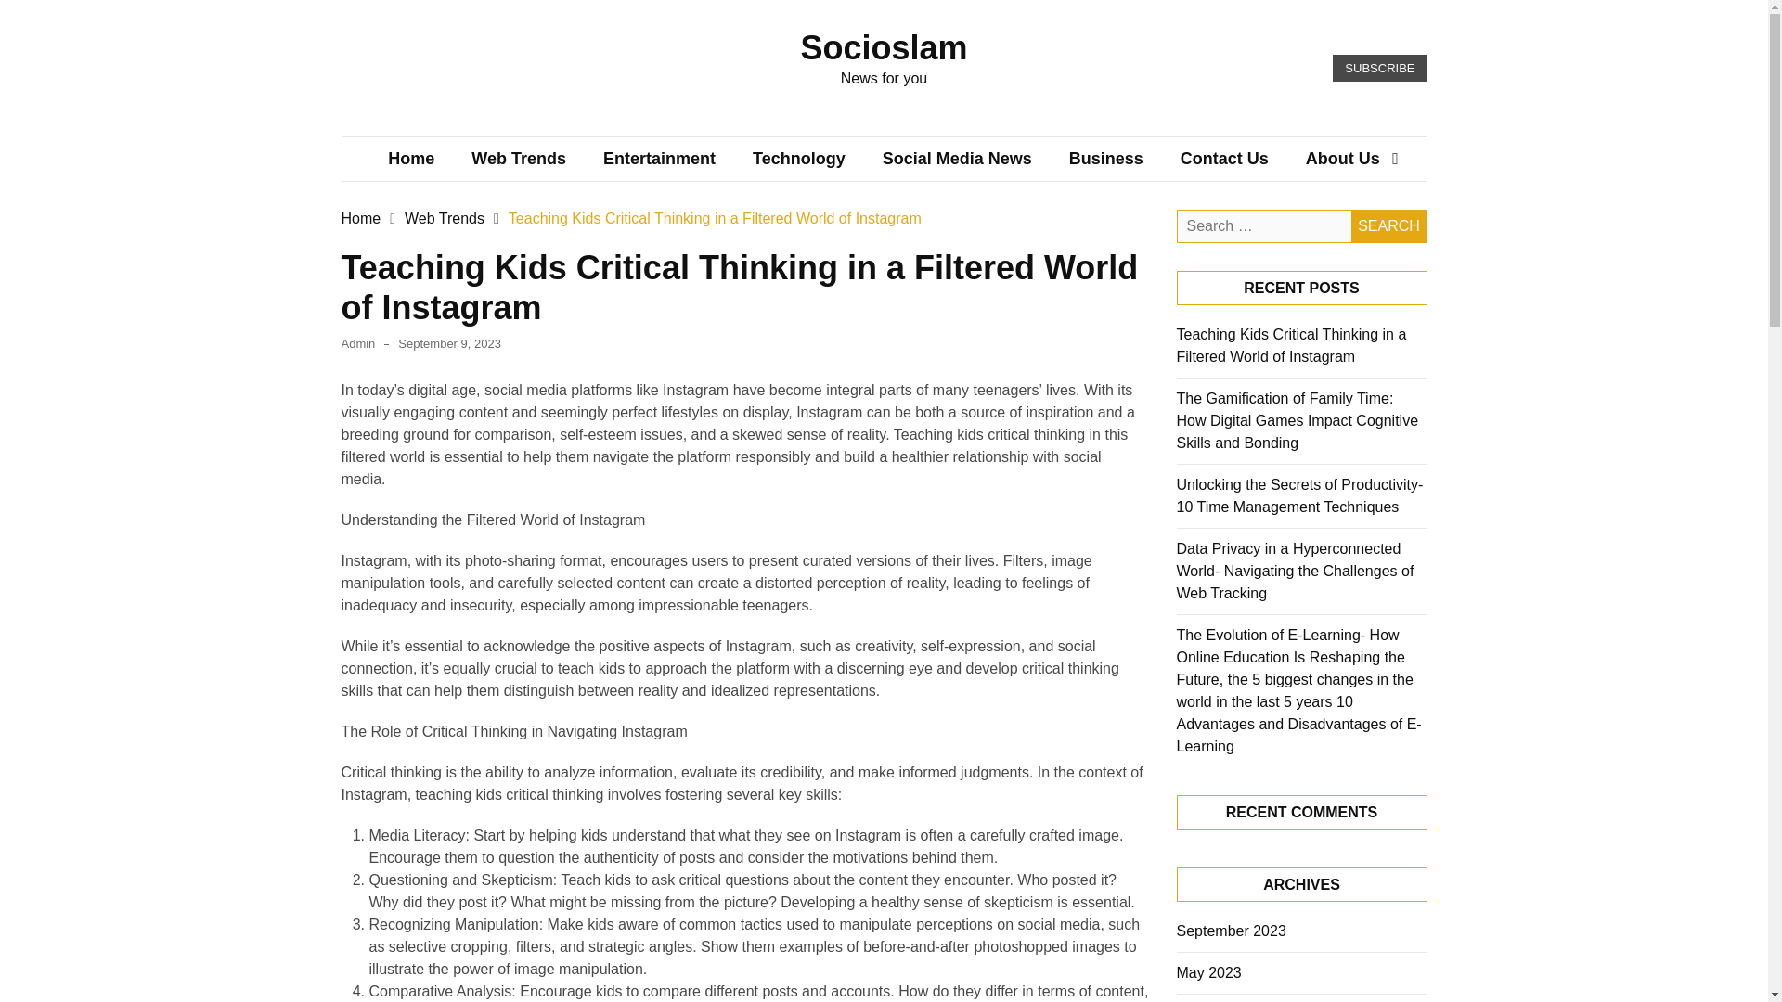  I want to click on About Us, so click(1342, 158).